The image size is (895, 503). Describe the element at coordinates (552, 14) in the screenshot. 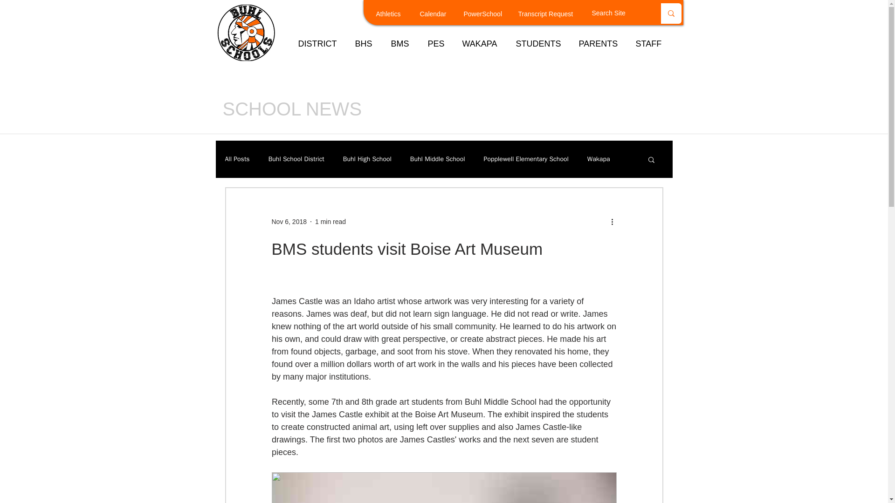

I see `Transcript Request` at that location.